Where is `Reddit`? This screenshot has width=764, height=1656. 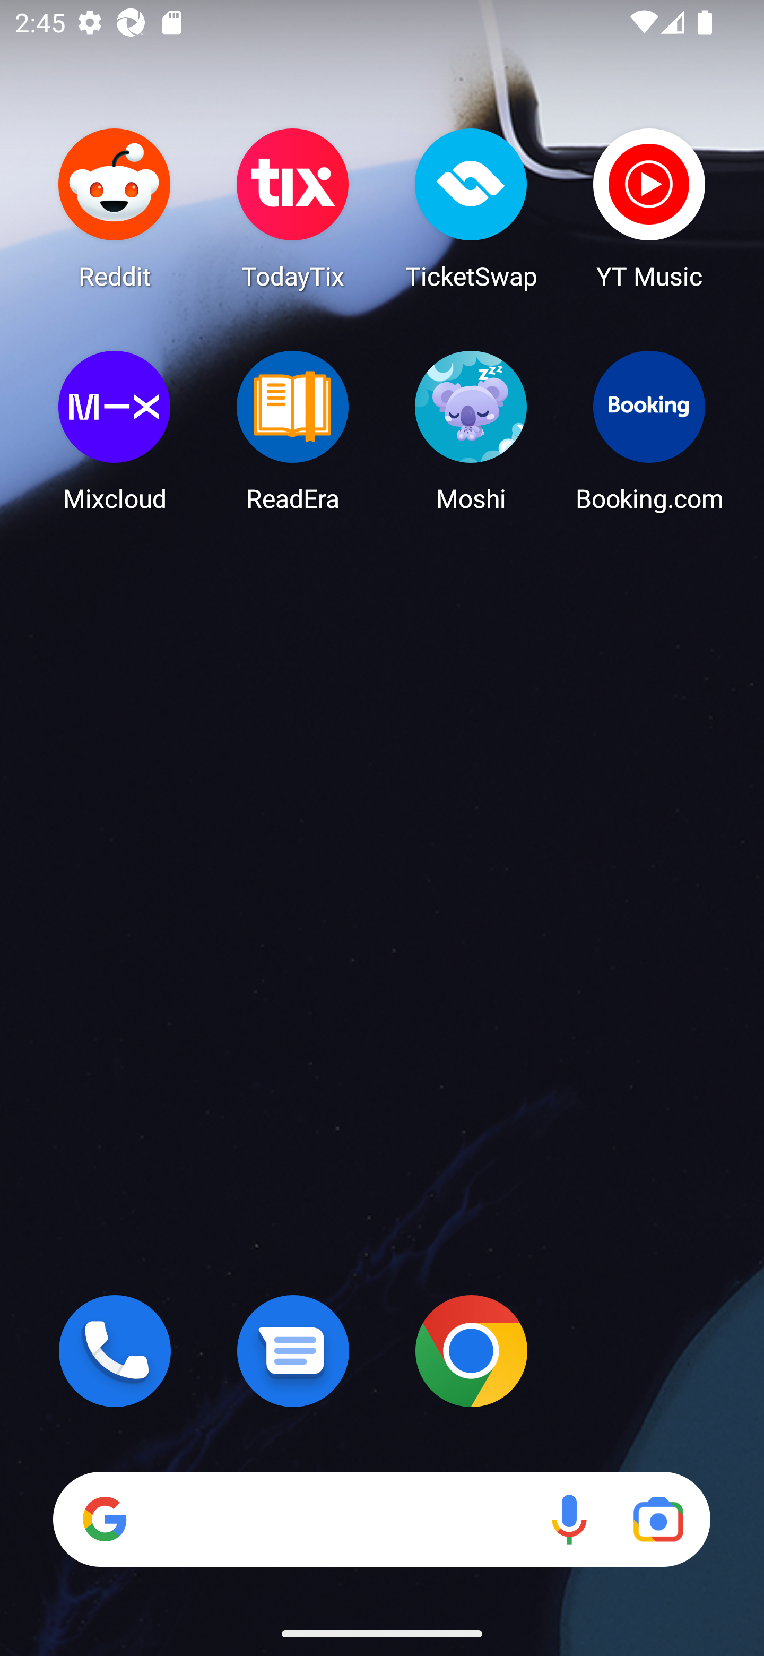
Reddit is located at coordinates (115, 208).